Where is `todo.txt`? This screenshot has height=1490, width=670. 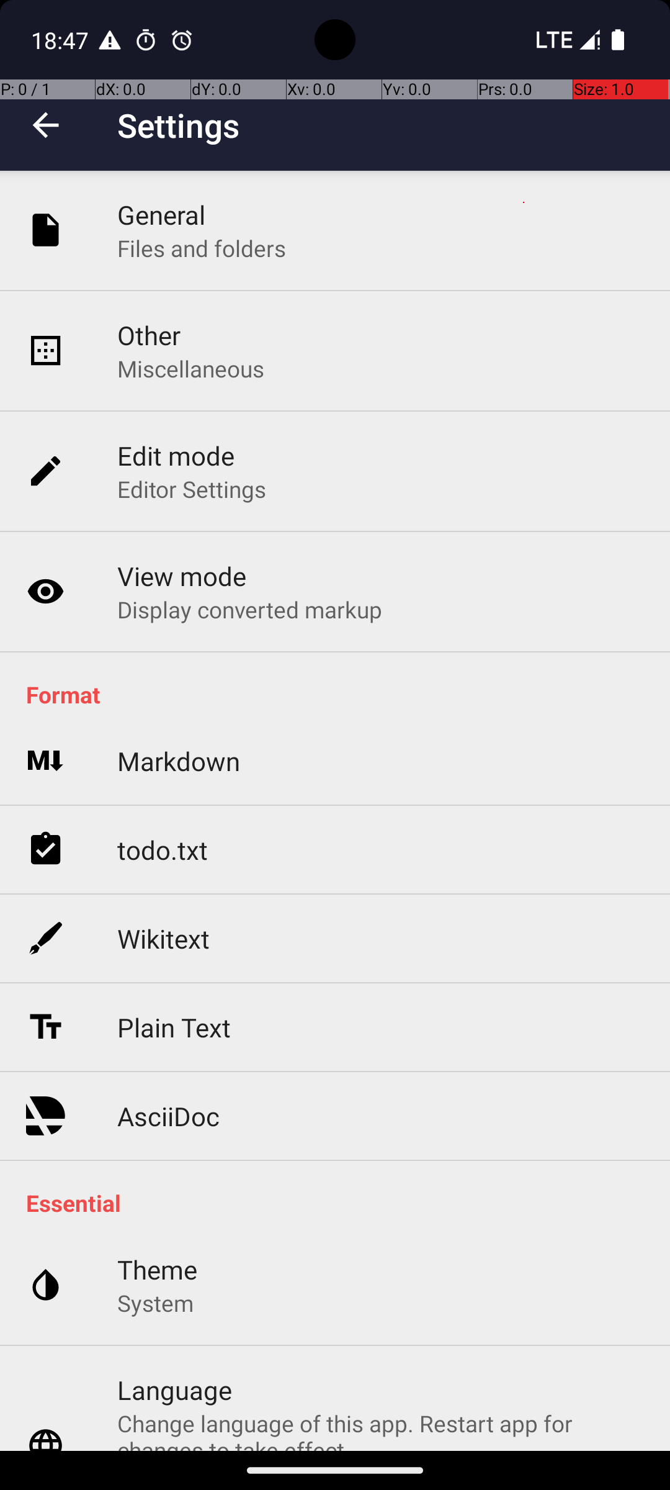 todo.txt is located at coordinates (163, 849).